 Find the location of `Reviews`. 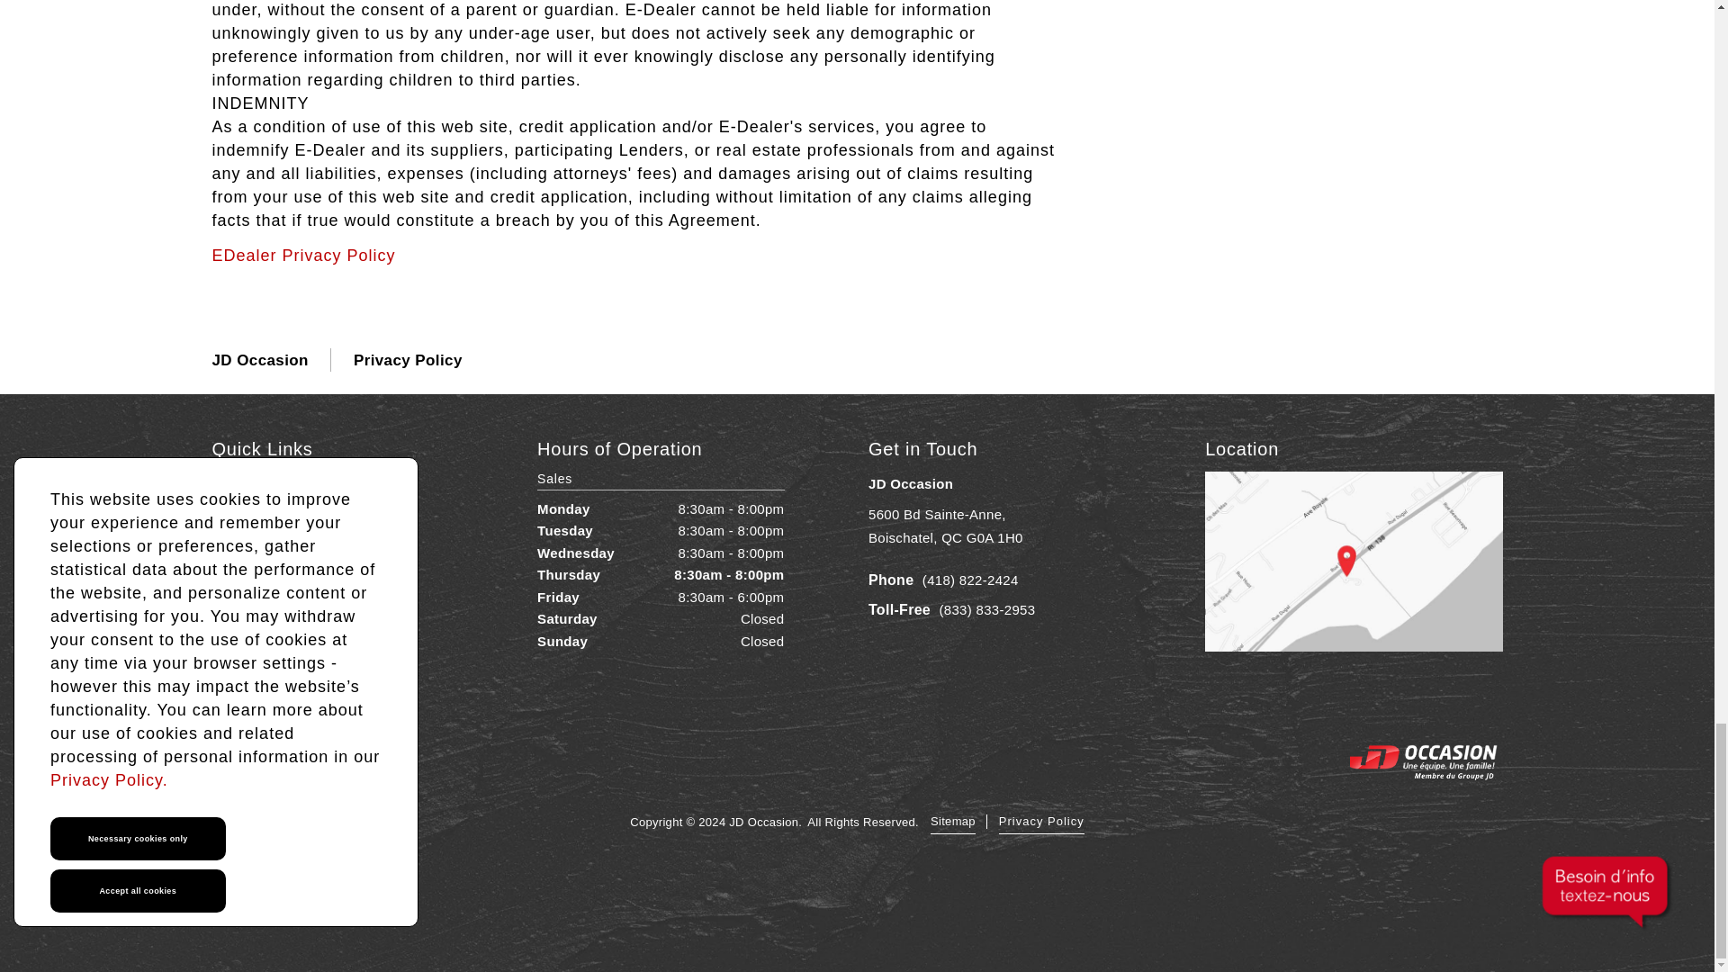

Reviews is located at coordinates (306, 573).